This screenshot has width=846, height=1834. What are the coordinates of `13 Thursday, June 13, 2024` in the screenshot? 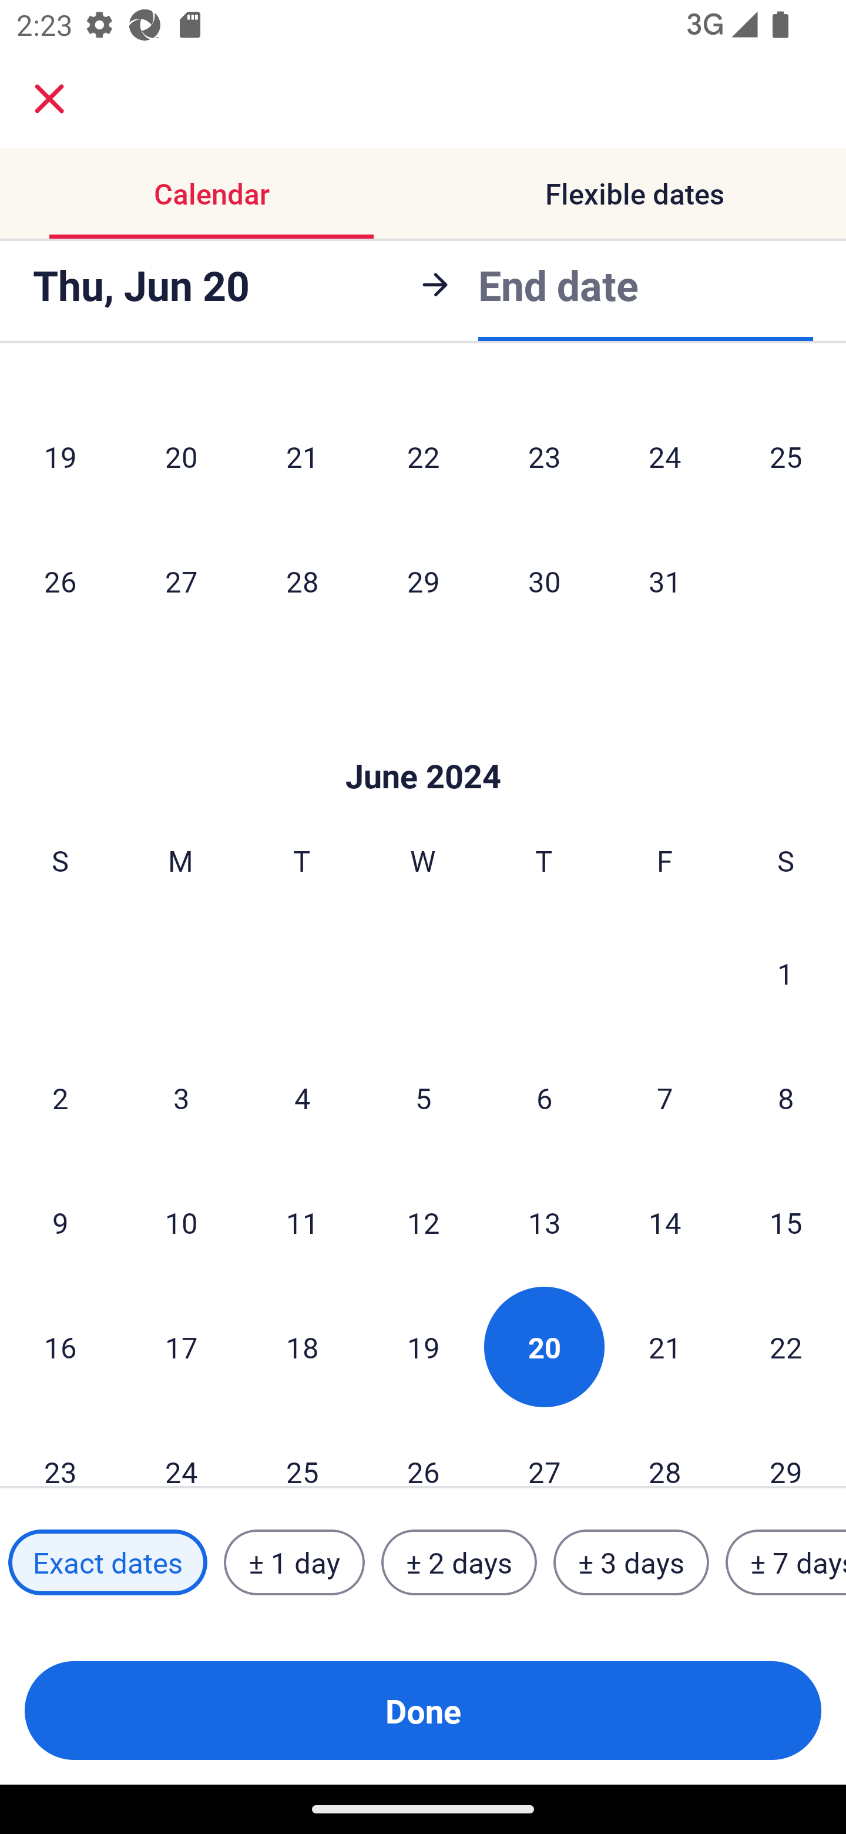 It's located at (544, 1222).